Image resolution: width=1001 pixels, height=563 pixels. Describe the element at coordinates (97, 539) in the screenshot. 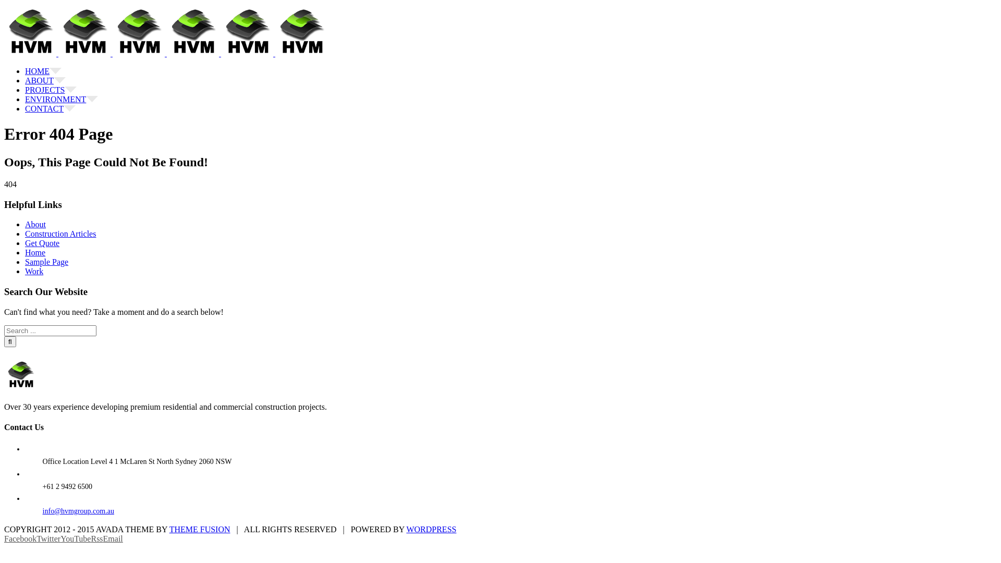

I see `Rss` at that location.